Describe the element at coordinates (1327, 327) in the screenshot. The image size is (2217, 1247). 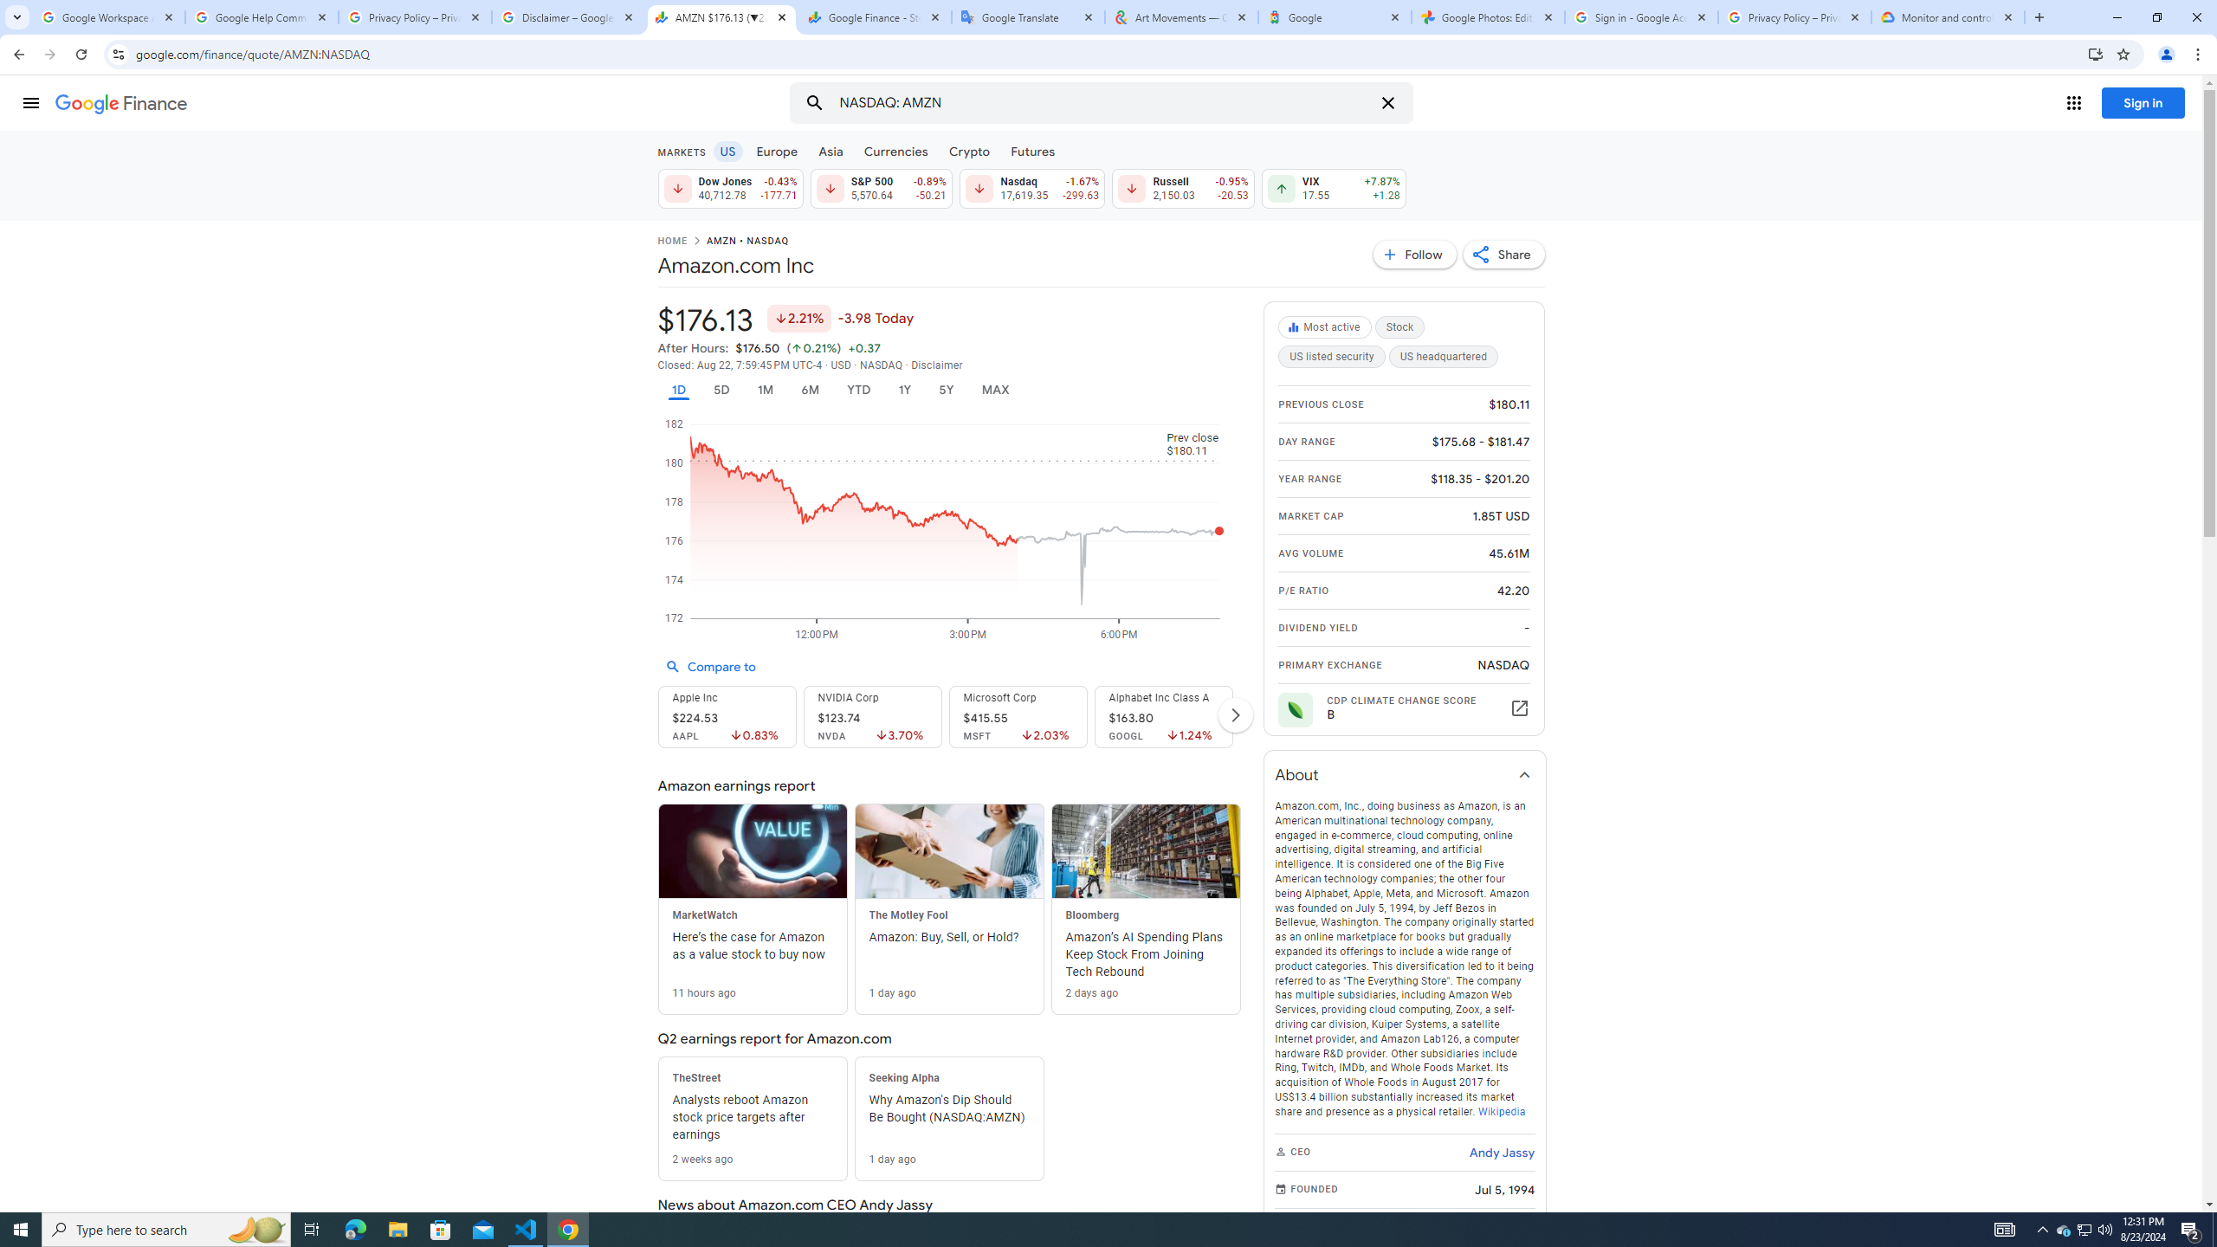
I see `Most active` at that location.